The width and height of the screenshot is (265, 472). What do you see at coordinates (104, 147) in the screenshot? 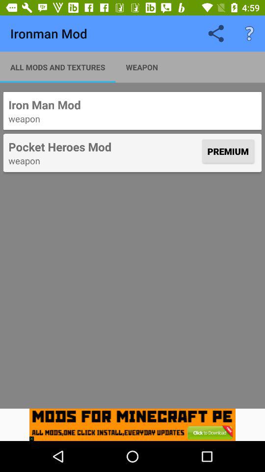
I see `tap icon above weapon icon` at bounding box center [104, 147].